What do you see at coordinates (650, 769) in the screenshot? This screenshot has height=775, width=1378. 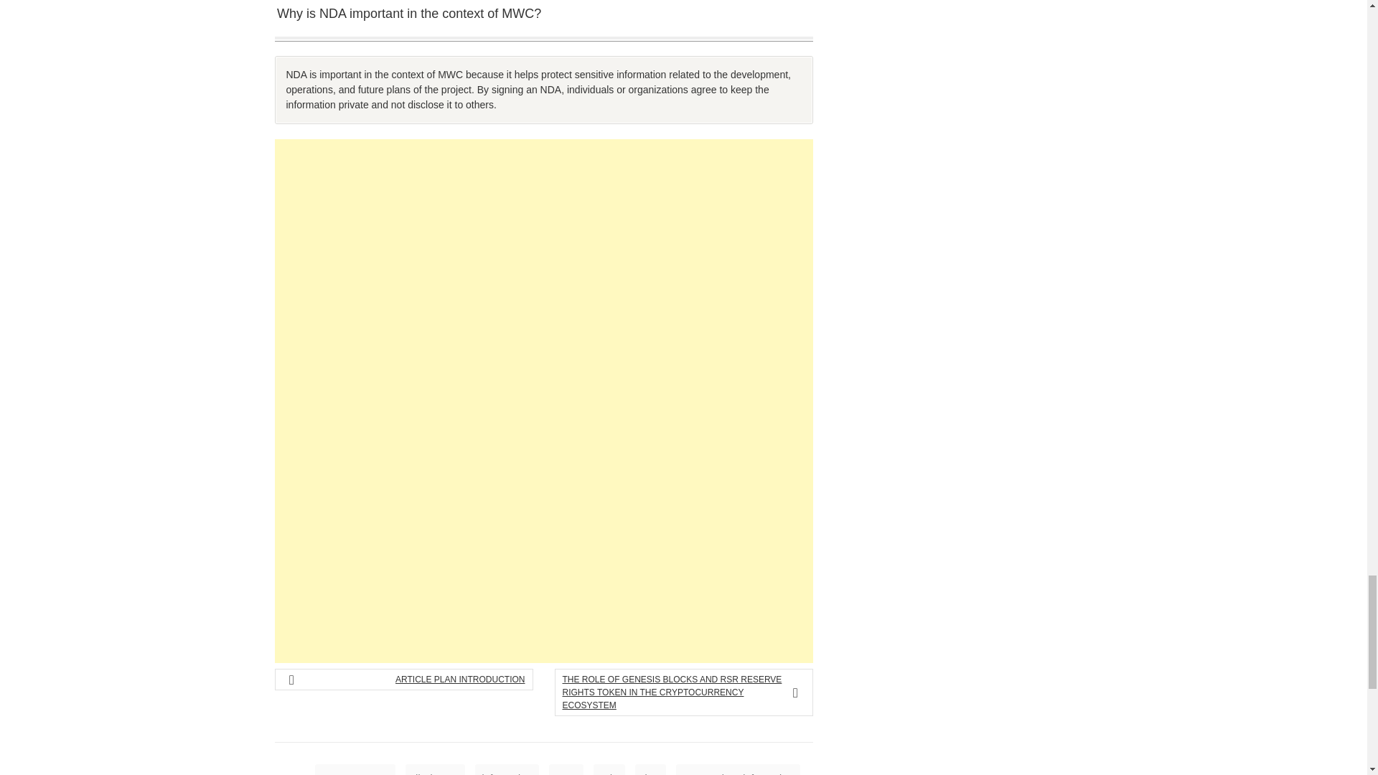 I see `that` at bounding box center [650, 769].